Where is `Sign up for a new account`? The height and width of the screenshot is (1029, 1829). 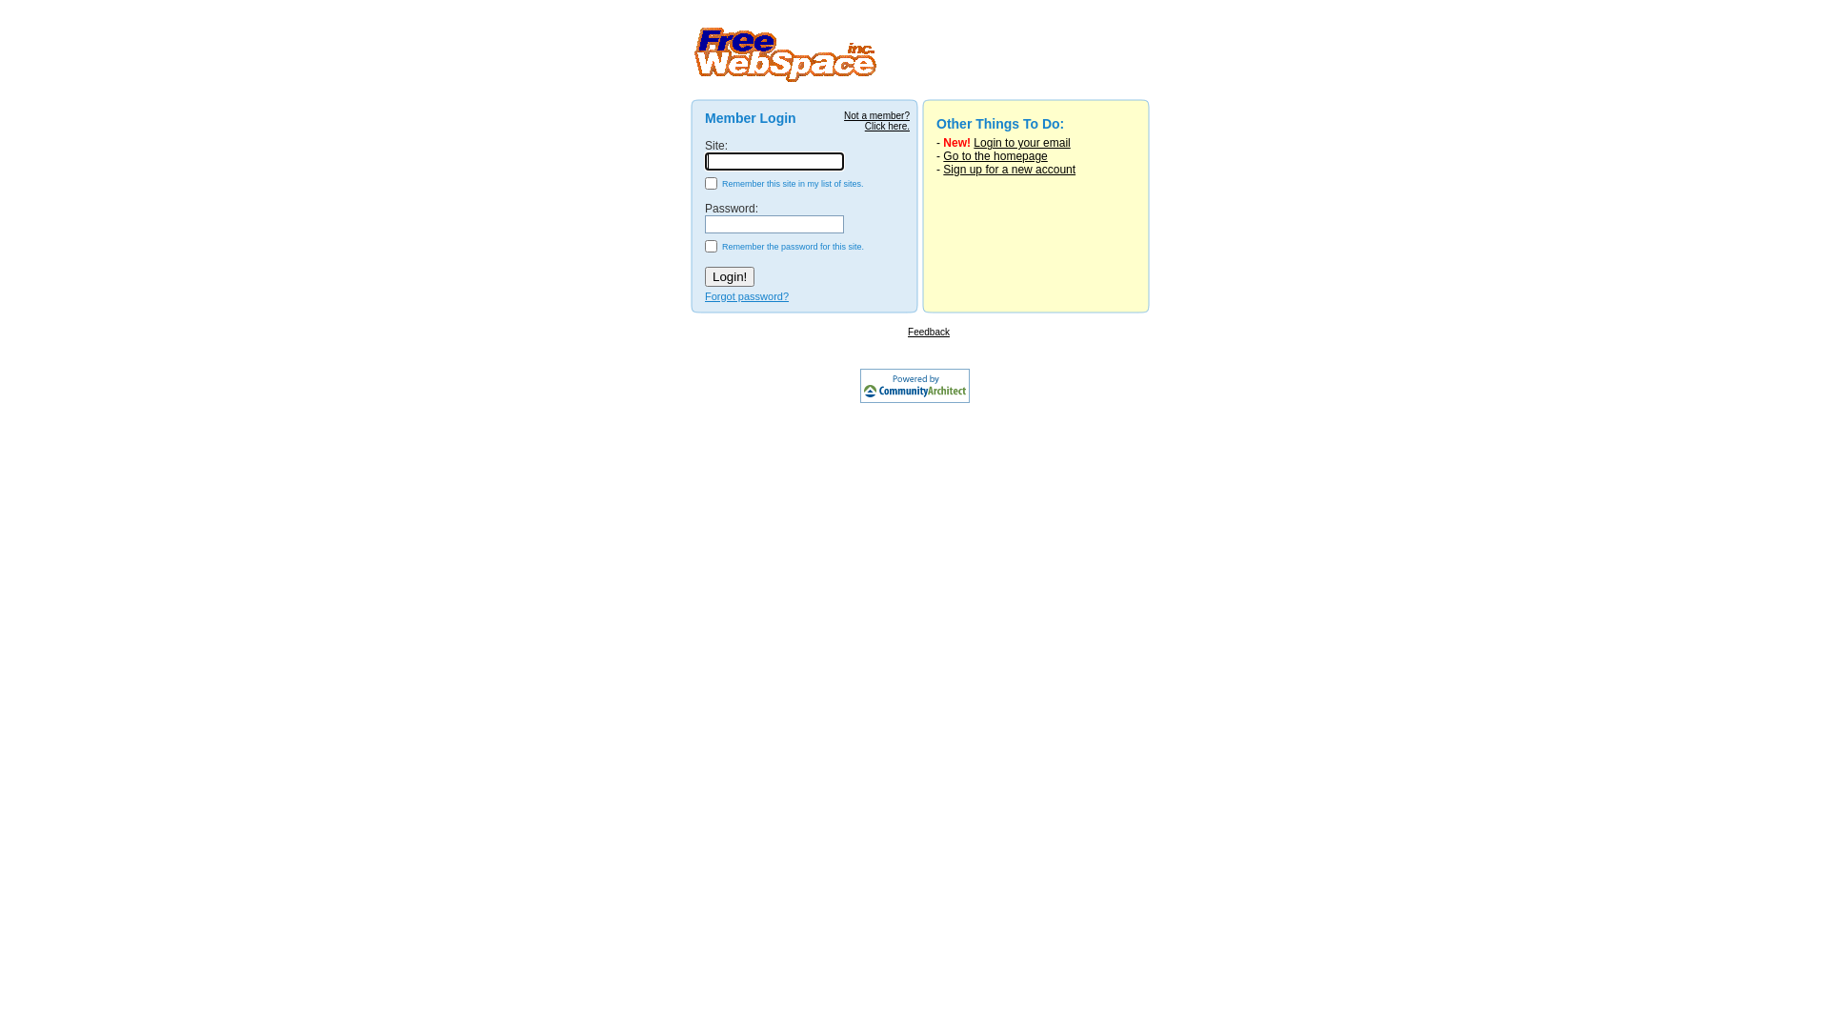
Sign up for a new account is located at coordinates (1010, 170).